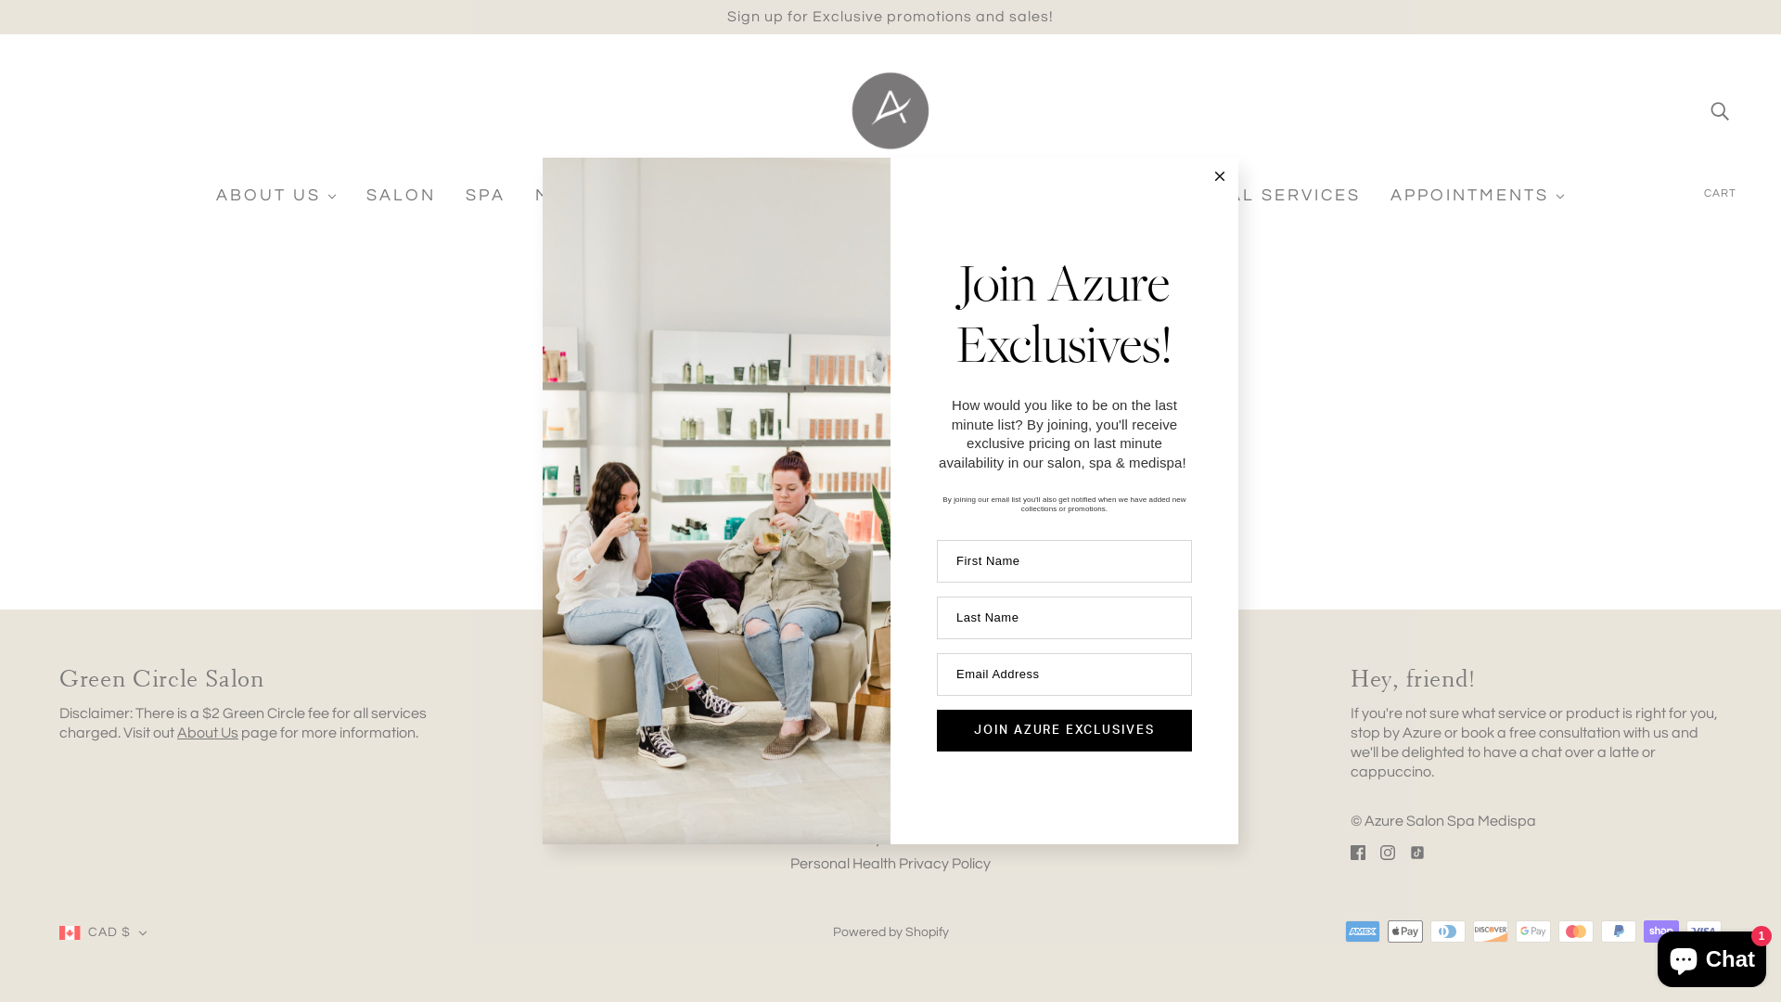  Describe the element at coordinates (1720, 194) in the screenshot. I see `CART` at that location.